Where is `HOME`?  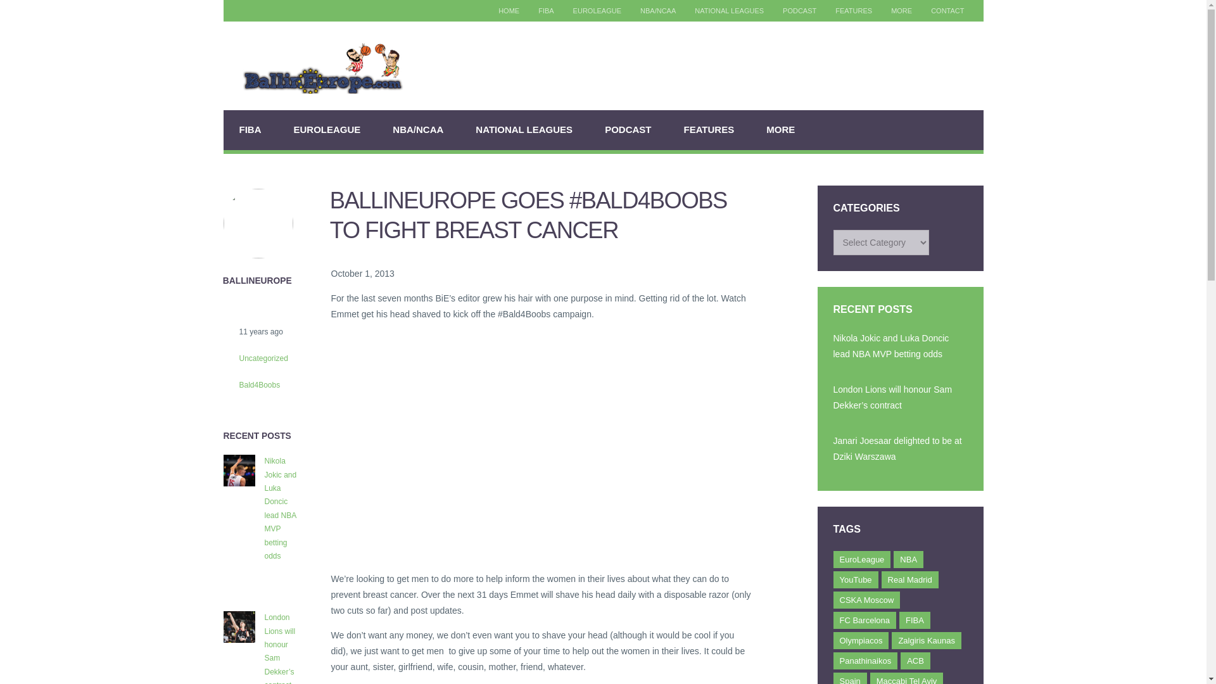 HOME is located at coordinates (509, 11).